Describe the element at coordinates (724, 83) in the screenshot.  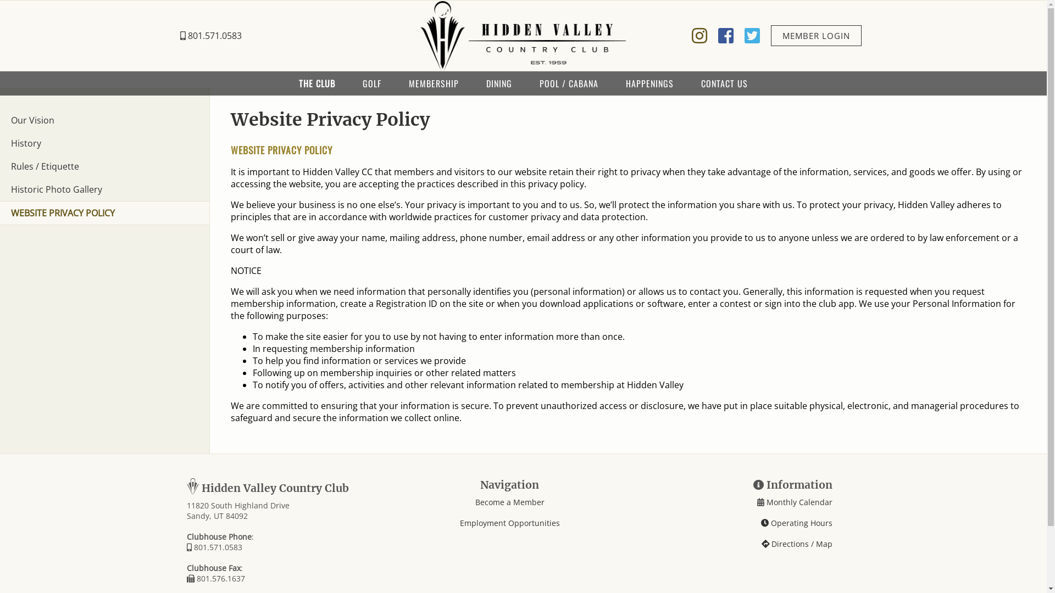
I see `CONTACT US` at that location.